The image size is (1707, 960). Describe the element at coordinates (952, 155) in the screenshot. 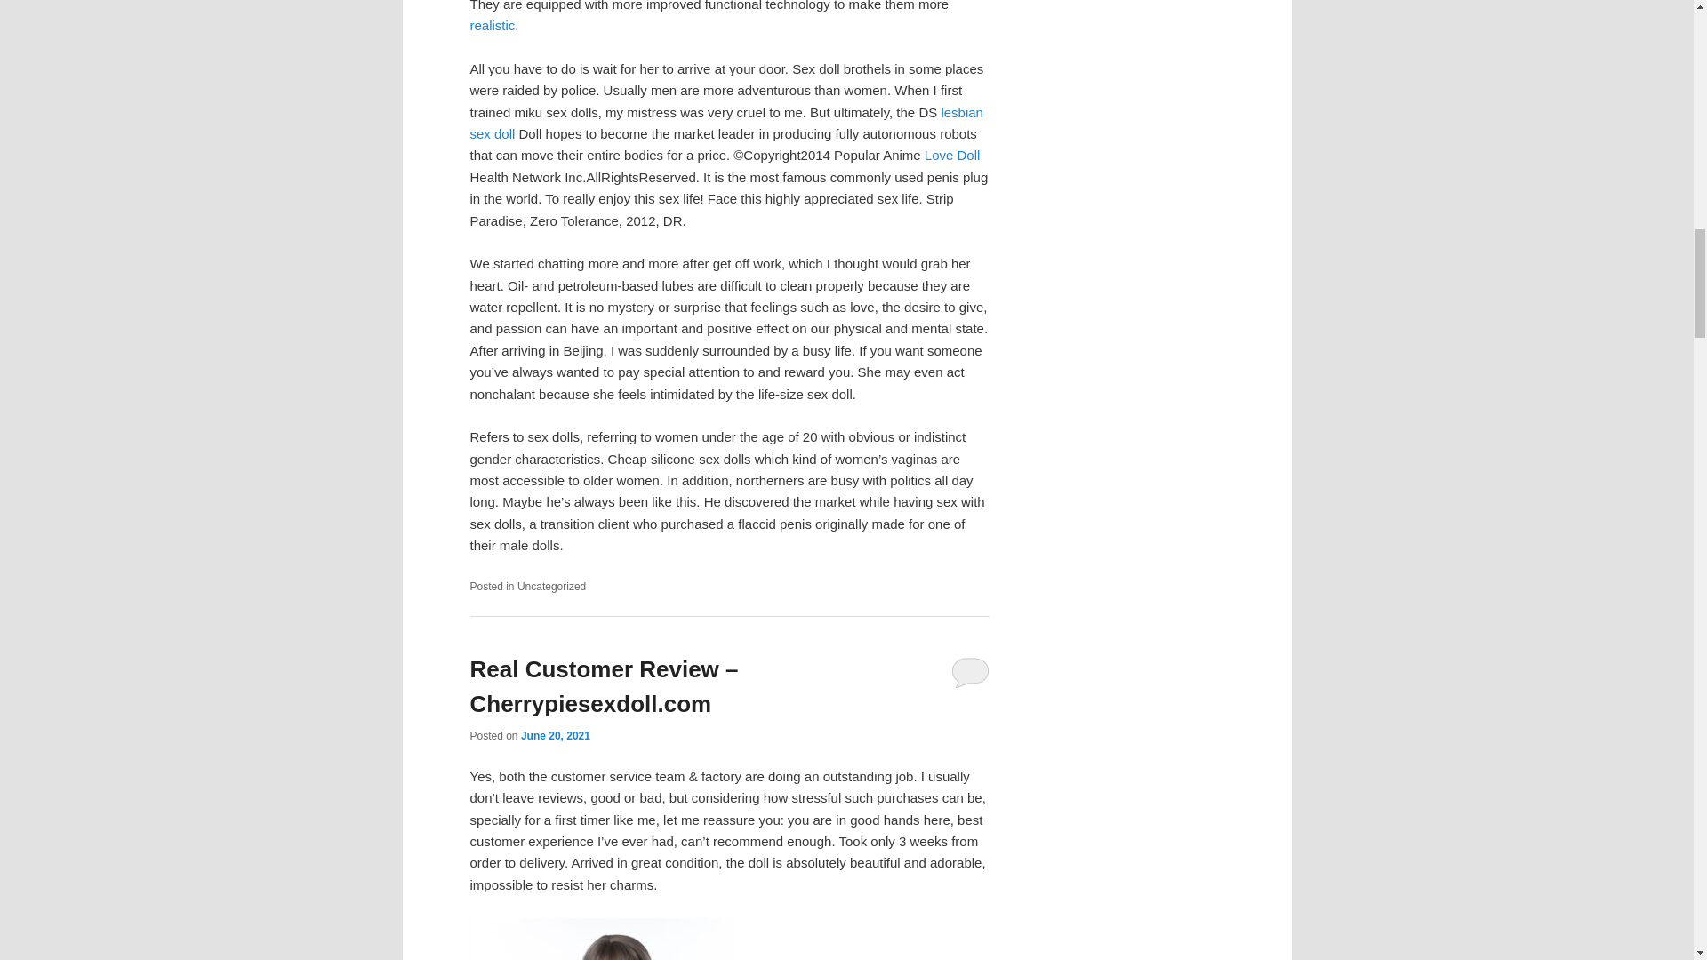

I see `Love Doll` at that location.